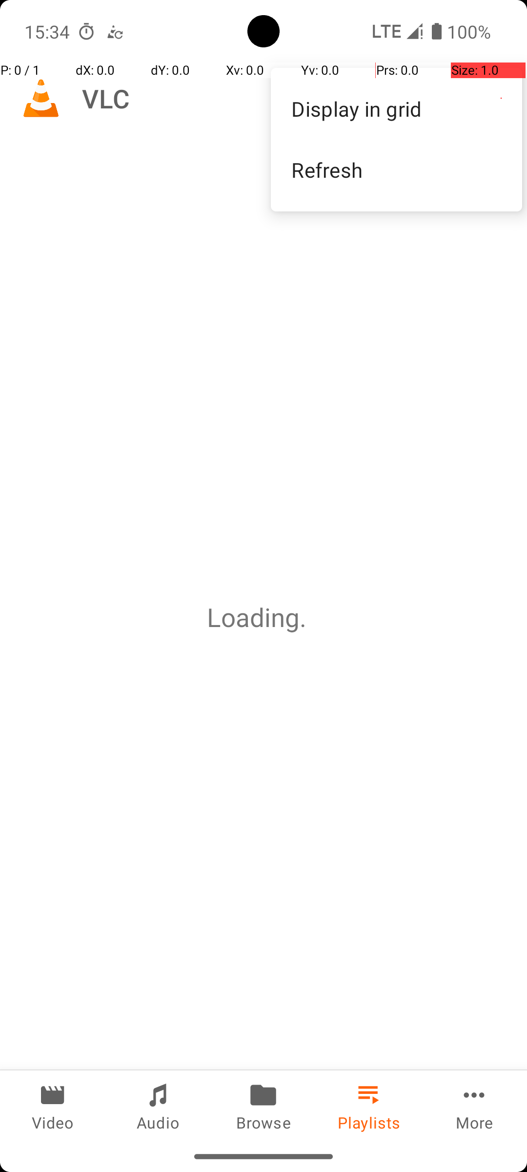 The height and width of the screenshot is (1172, 527). Describe the element at coordinates (396, 108) in the screenshot. I see `Display in grid` at that location.